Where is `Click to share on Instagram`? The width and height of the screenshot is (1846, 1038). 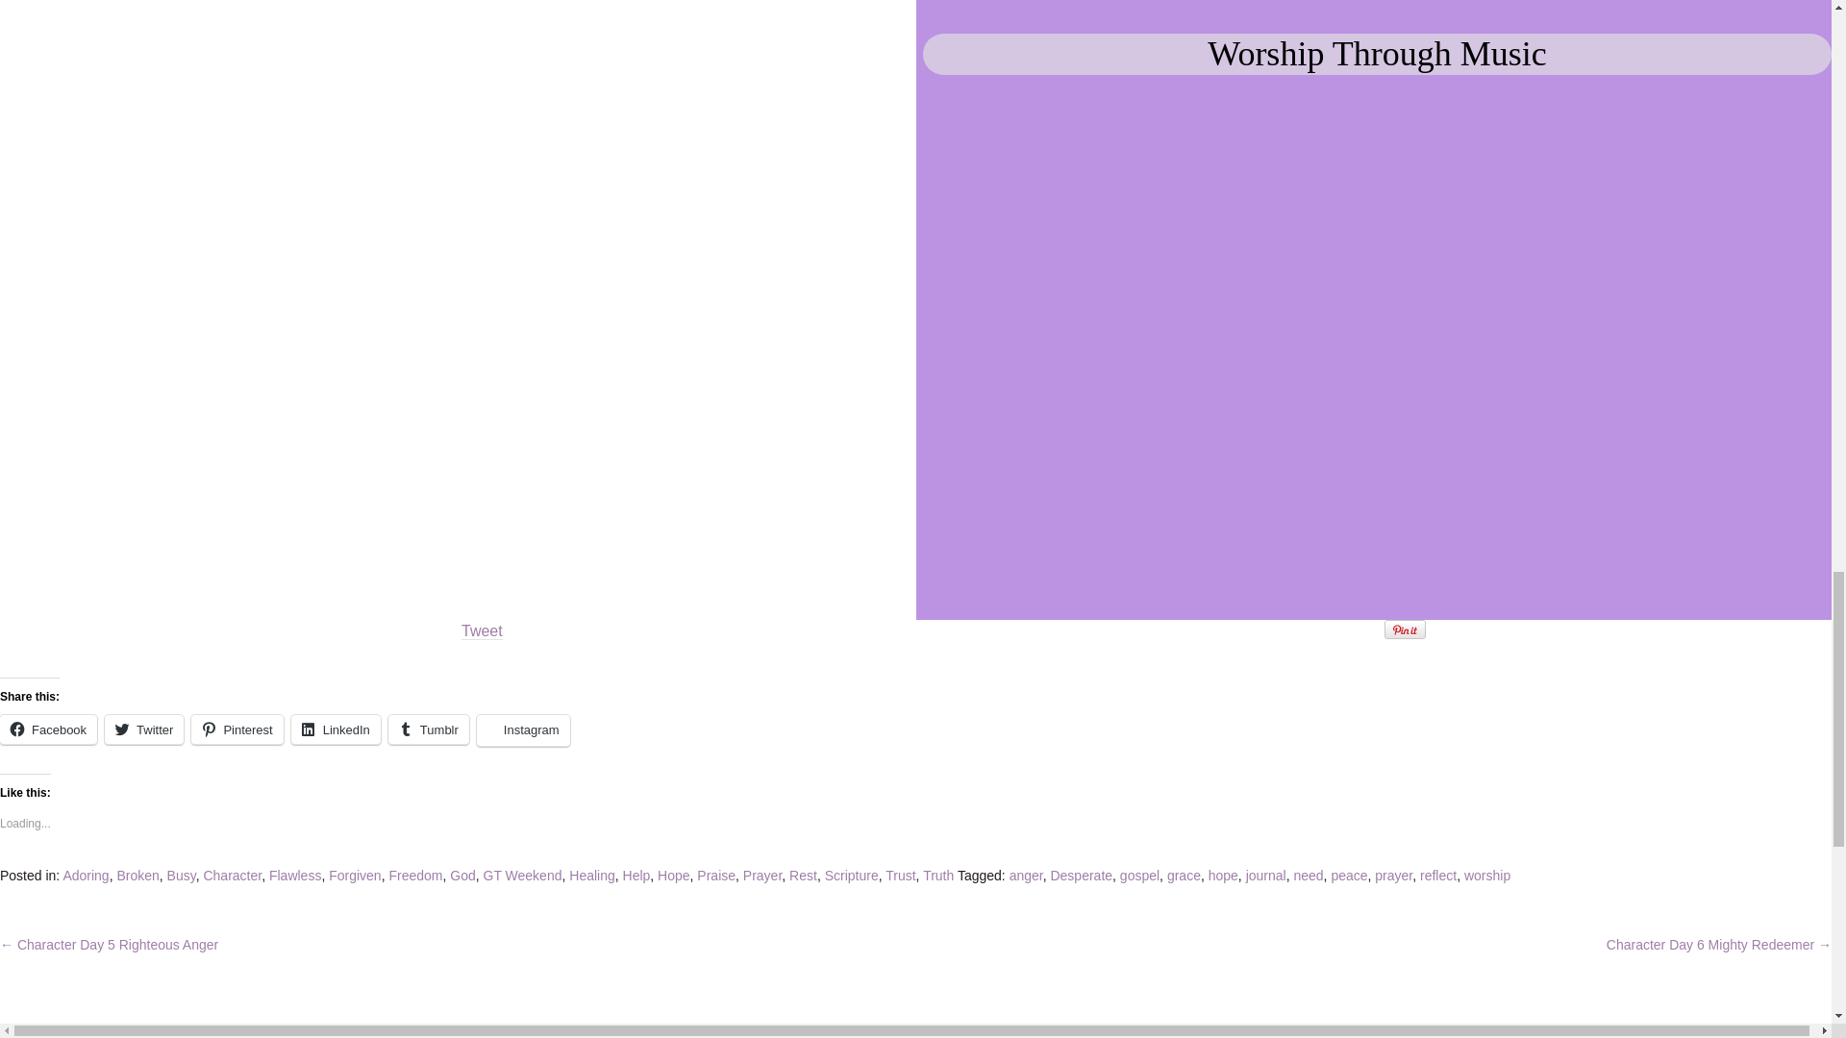 Click to share on Instagram is located at coordinates (523, 730).